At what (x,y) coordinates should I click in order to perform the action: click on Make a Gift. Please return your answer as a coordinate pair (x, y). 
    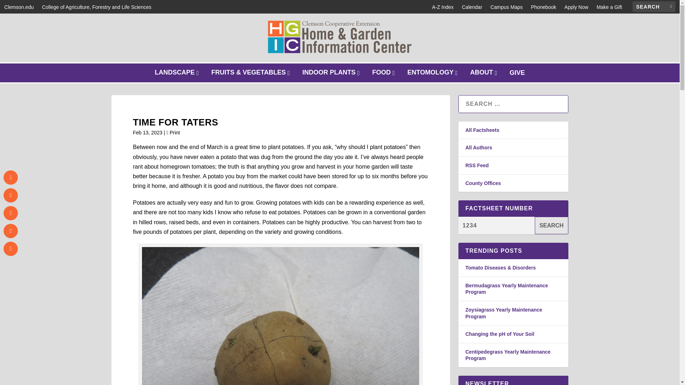
    Looking at the image, I should click on (609, 7).